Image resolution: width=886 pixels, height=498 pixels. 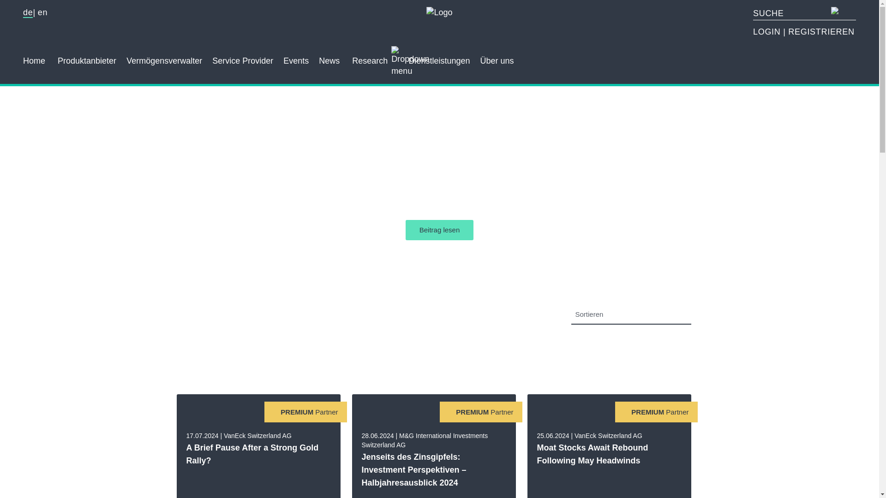 I want to click on Produktanbieter, so click(x=87, y=56).